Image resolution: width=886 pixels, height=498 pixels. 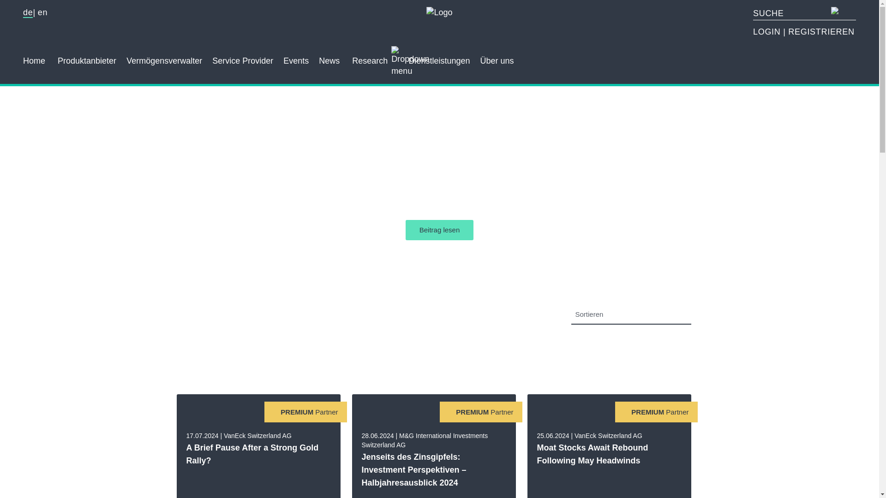 I want to click on Produktanbieter, so click(x=87, y=56).